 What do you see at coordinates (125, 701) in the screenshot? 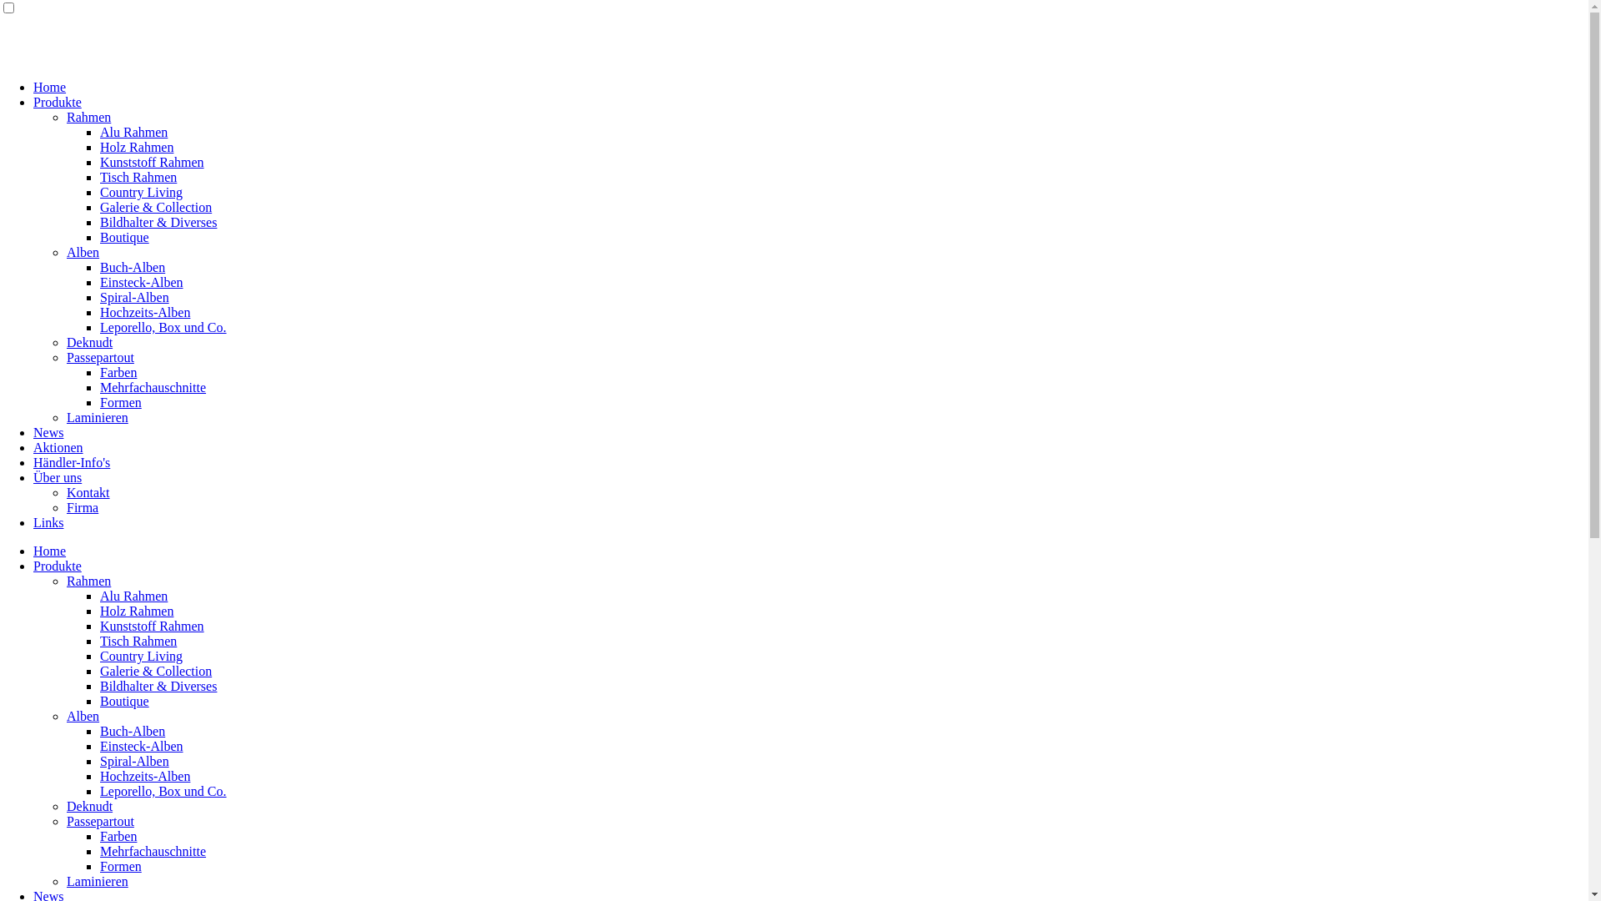
I see `Boutique` at bounding box center [125, 701].